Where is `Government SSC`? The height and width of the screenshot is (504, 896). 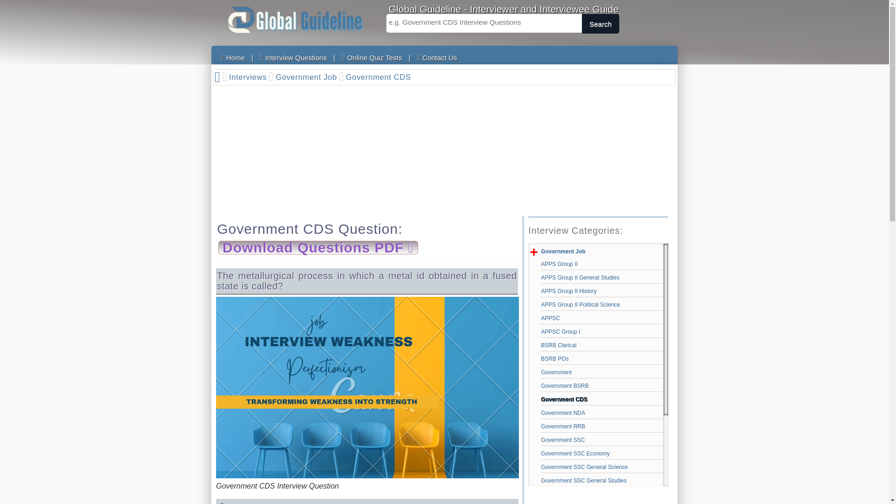
Government SSC is located at coordinates (602, 440).